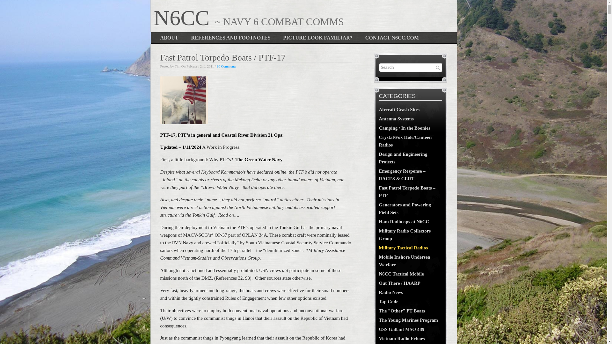  I want to click on REFERENCES AND FOOTNOTES, so click(230, 38).